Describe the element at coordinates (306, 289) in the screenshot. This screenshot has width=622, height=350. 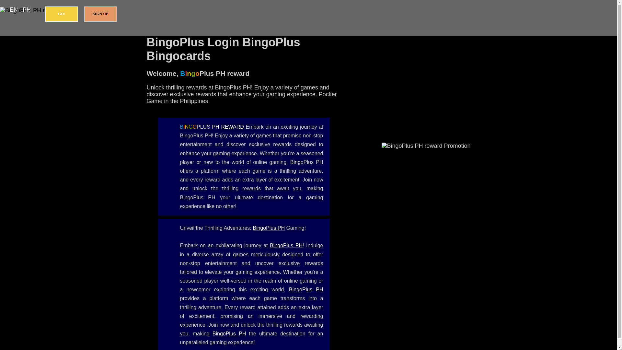
I see `BingoPlus PH` at that location.